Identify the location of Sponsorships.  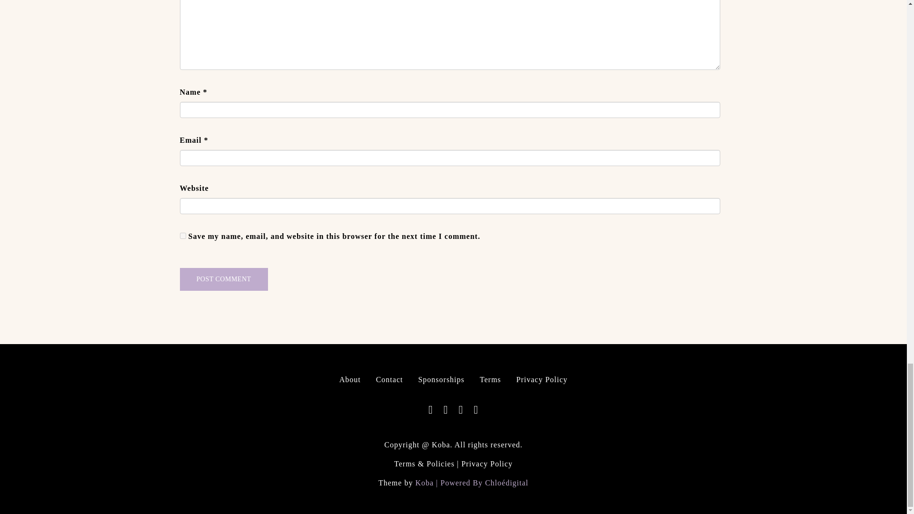
(441, 379).